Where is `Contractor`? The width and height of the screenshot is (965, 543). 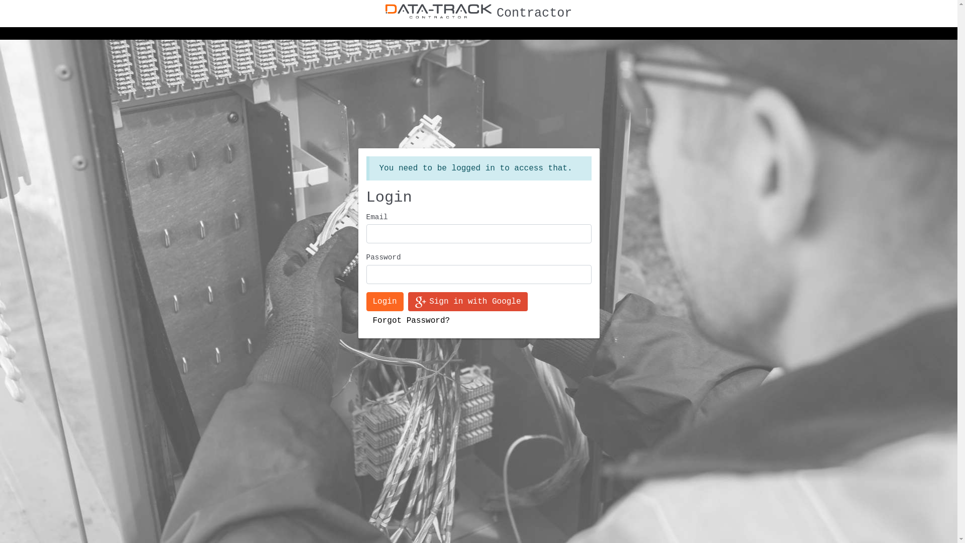 Contractor is located at coordinates (478, 14).